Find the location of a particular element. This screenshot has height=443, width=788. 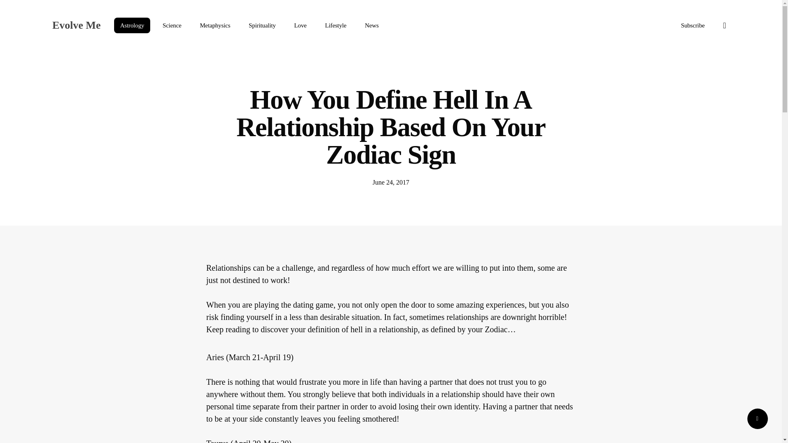

Astrology is located at coordinates (132, 25).